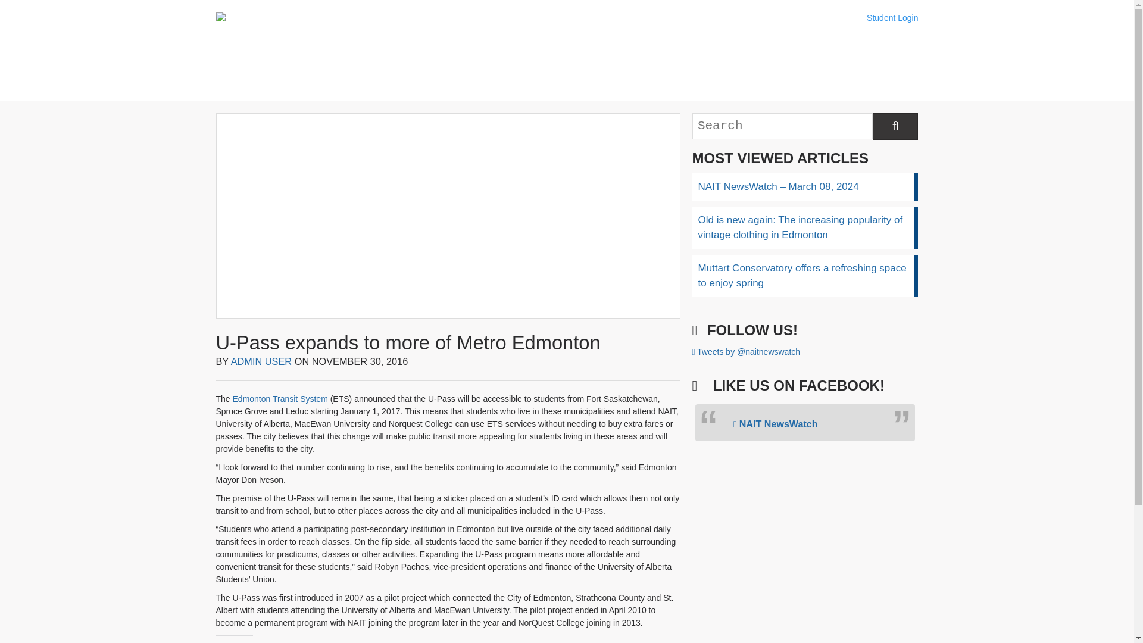  Describe the element at coordinates (760, 54) in the screenshot. I see `Archive` at that location.